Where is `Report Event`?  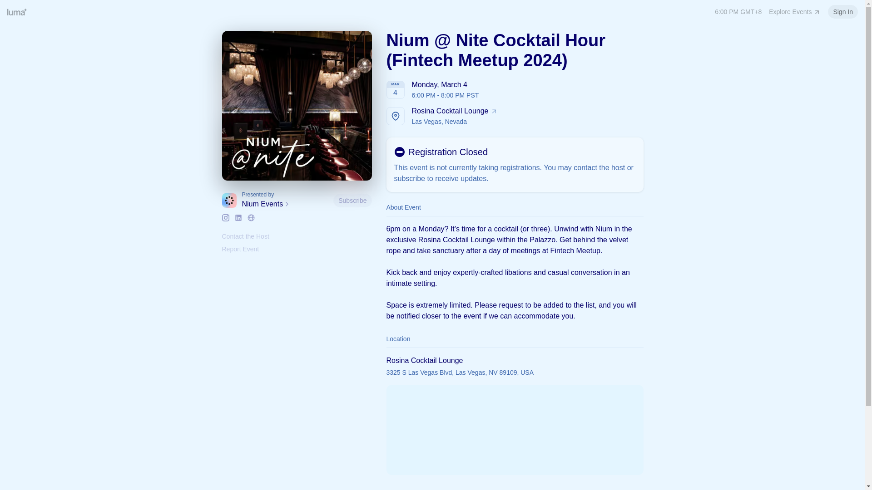
Report Event is located at coordinates (285, 204).